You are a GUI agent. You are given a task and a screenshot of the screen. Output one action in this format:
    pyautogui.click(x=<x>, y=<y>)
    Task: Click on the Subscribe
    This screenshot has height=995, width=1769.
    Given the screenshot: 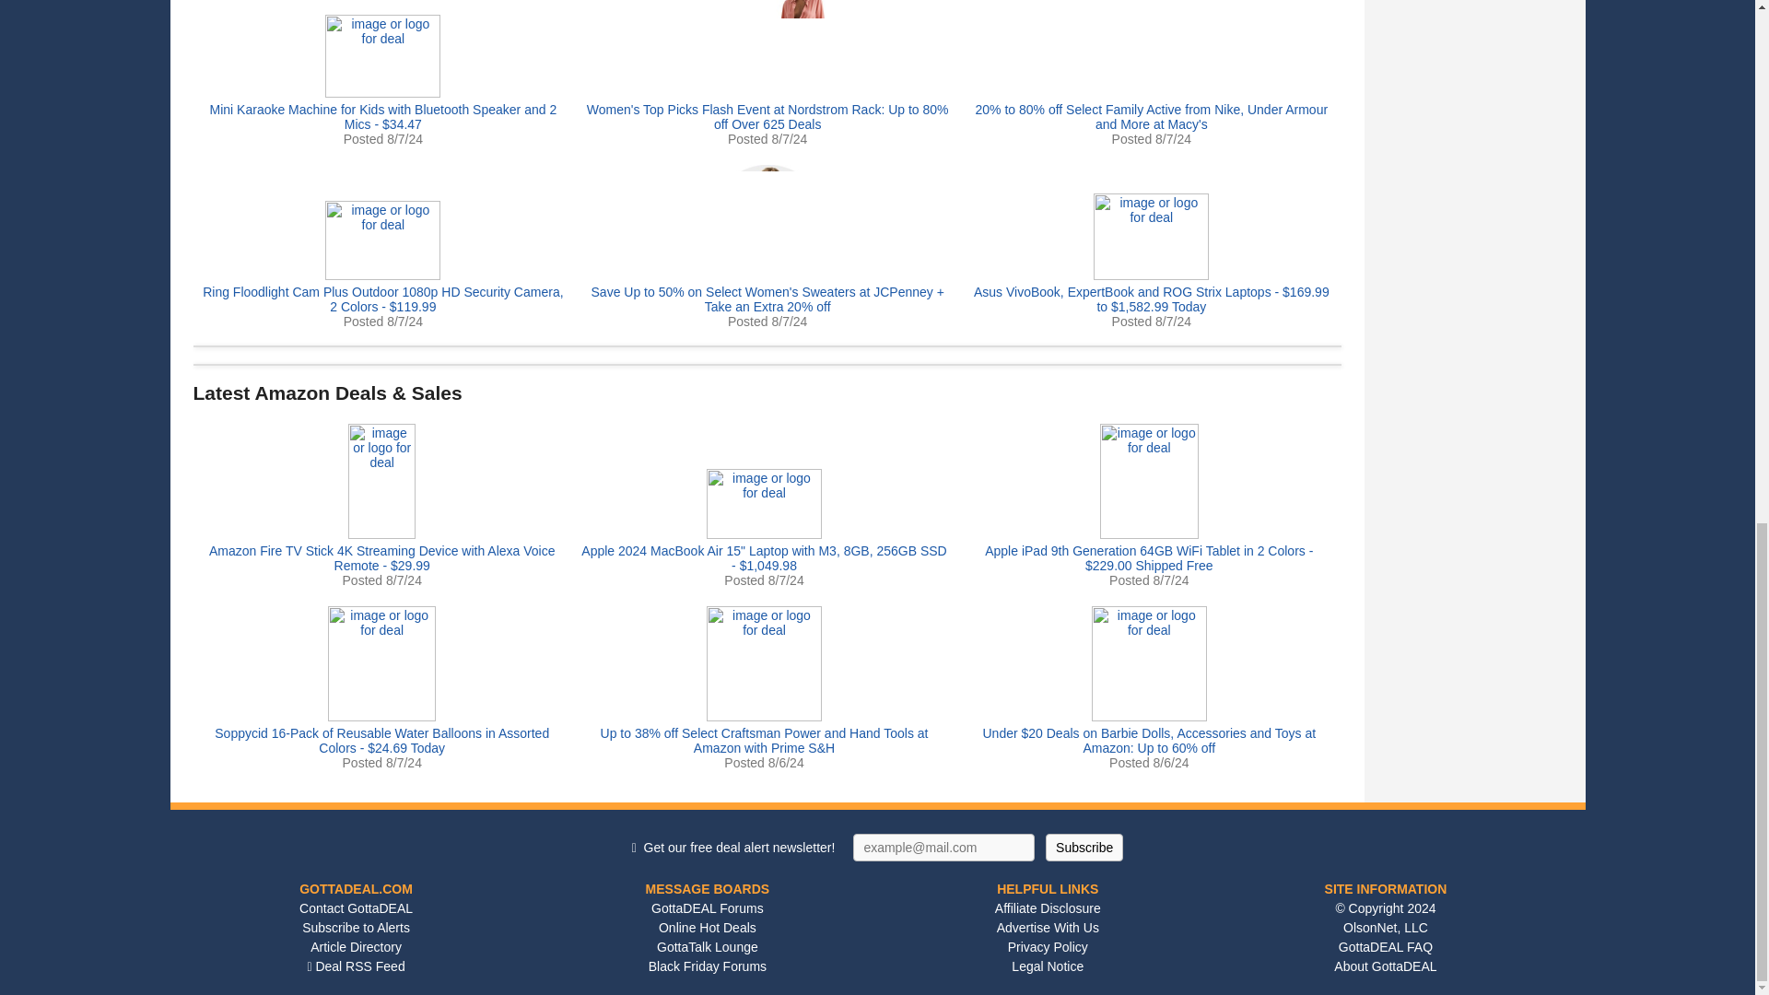 What is the action you would take?
    pyautogui.click(x=1084, y=848)
    